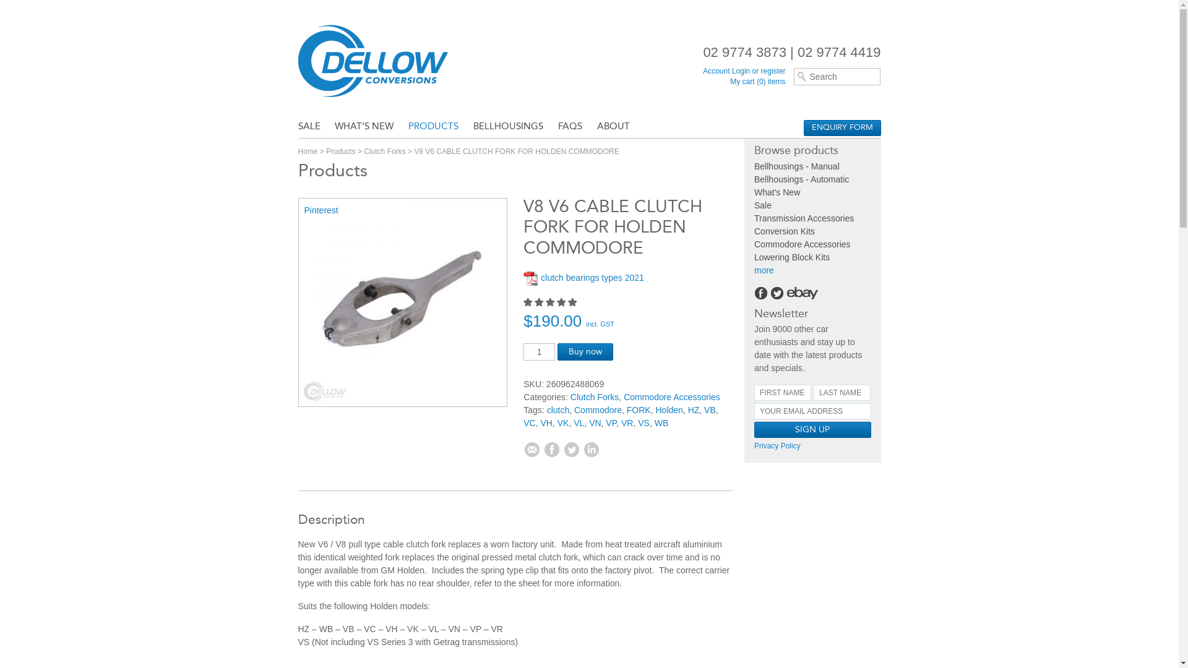 The image size is (1188, 668). I want to click on Dellow Conversions, so click(391, 61).